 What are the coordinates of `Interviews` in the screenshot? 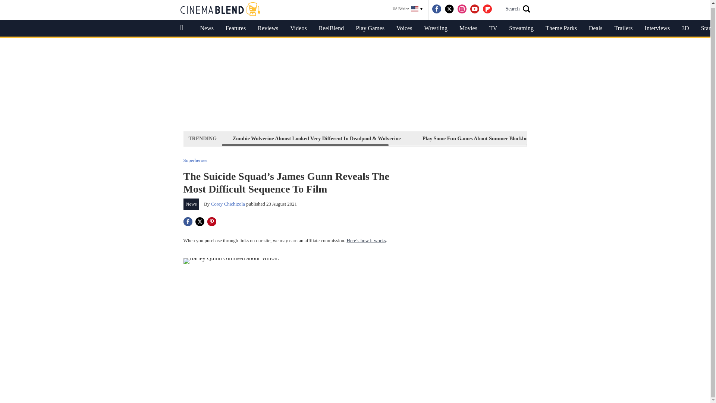 It's located at (657, 28).